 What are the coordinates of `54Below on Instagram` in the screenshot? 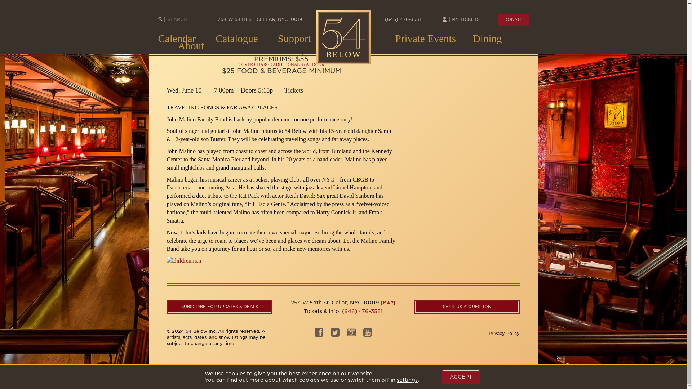 It's located at (351, 334).